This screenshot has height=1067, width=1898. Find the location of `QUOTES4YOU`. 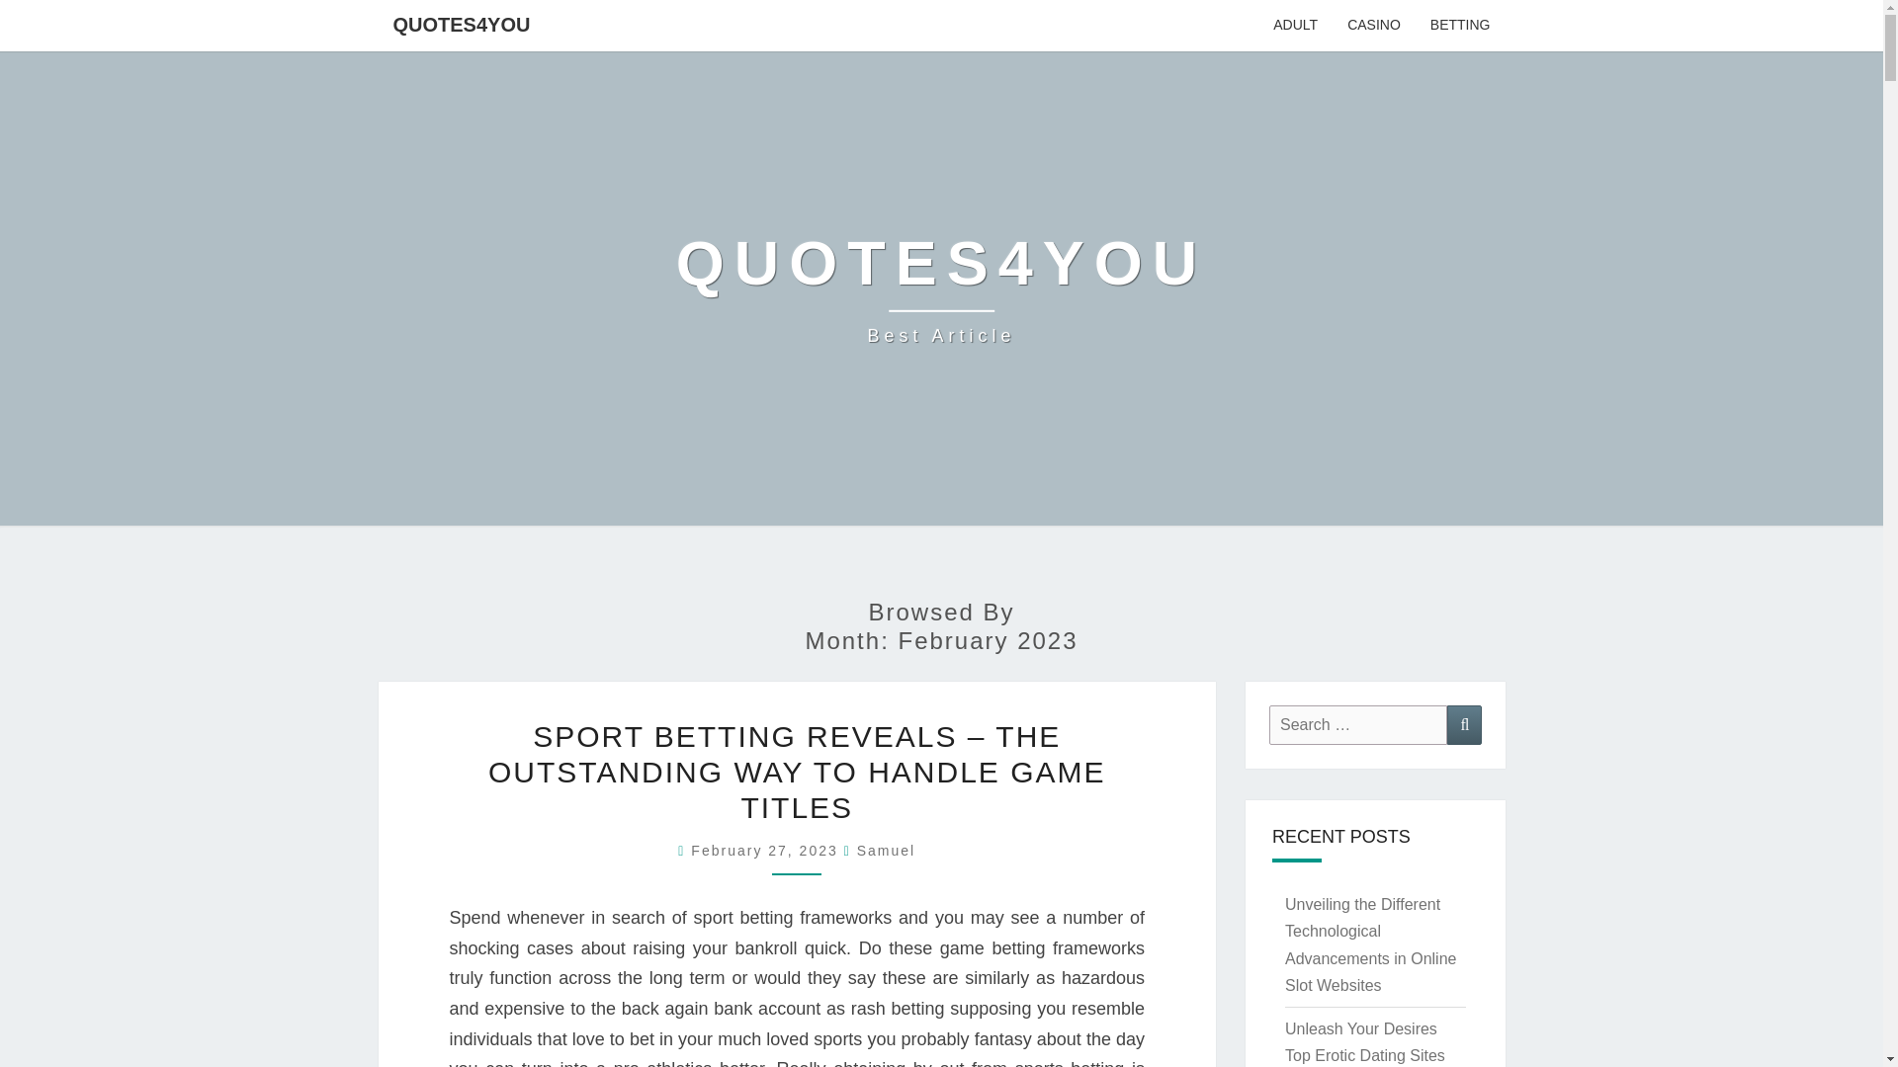

QUOTES4YOU is located at coordinates (461, 24).